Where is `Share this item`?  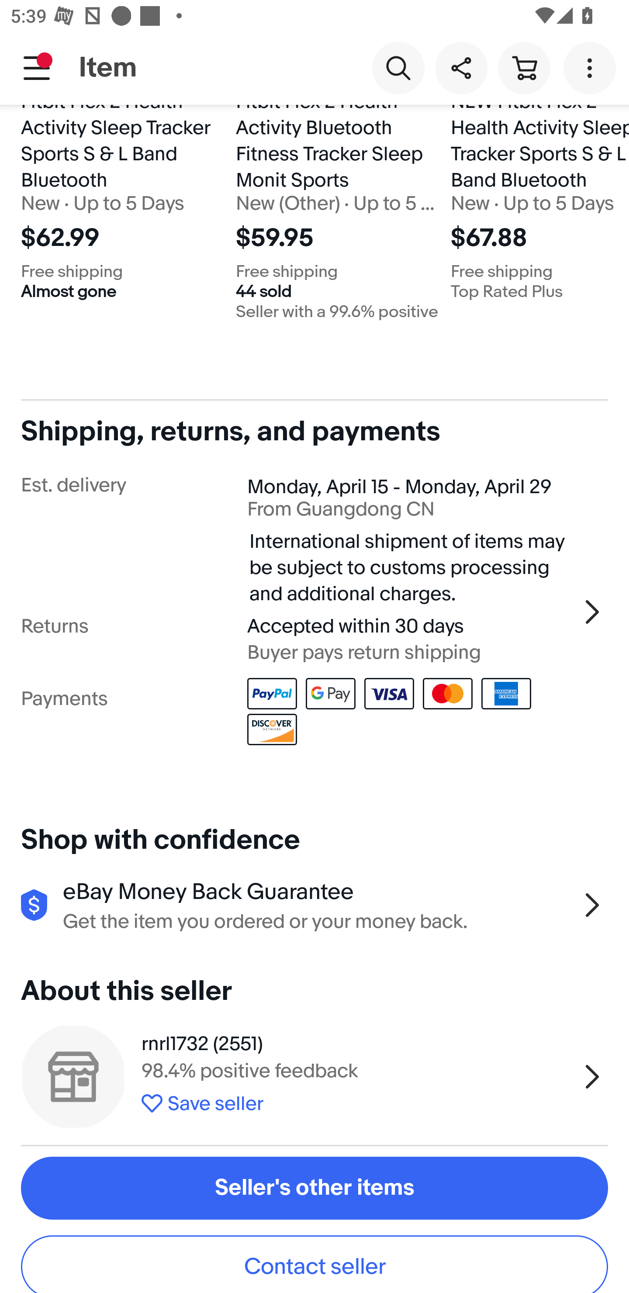 Share this item is located at coordinates (461, 67).